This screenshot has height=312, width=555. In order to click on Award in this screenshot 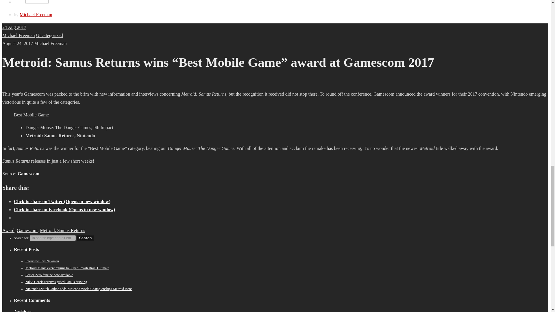, I will do `click(8, 230)`.